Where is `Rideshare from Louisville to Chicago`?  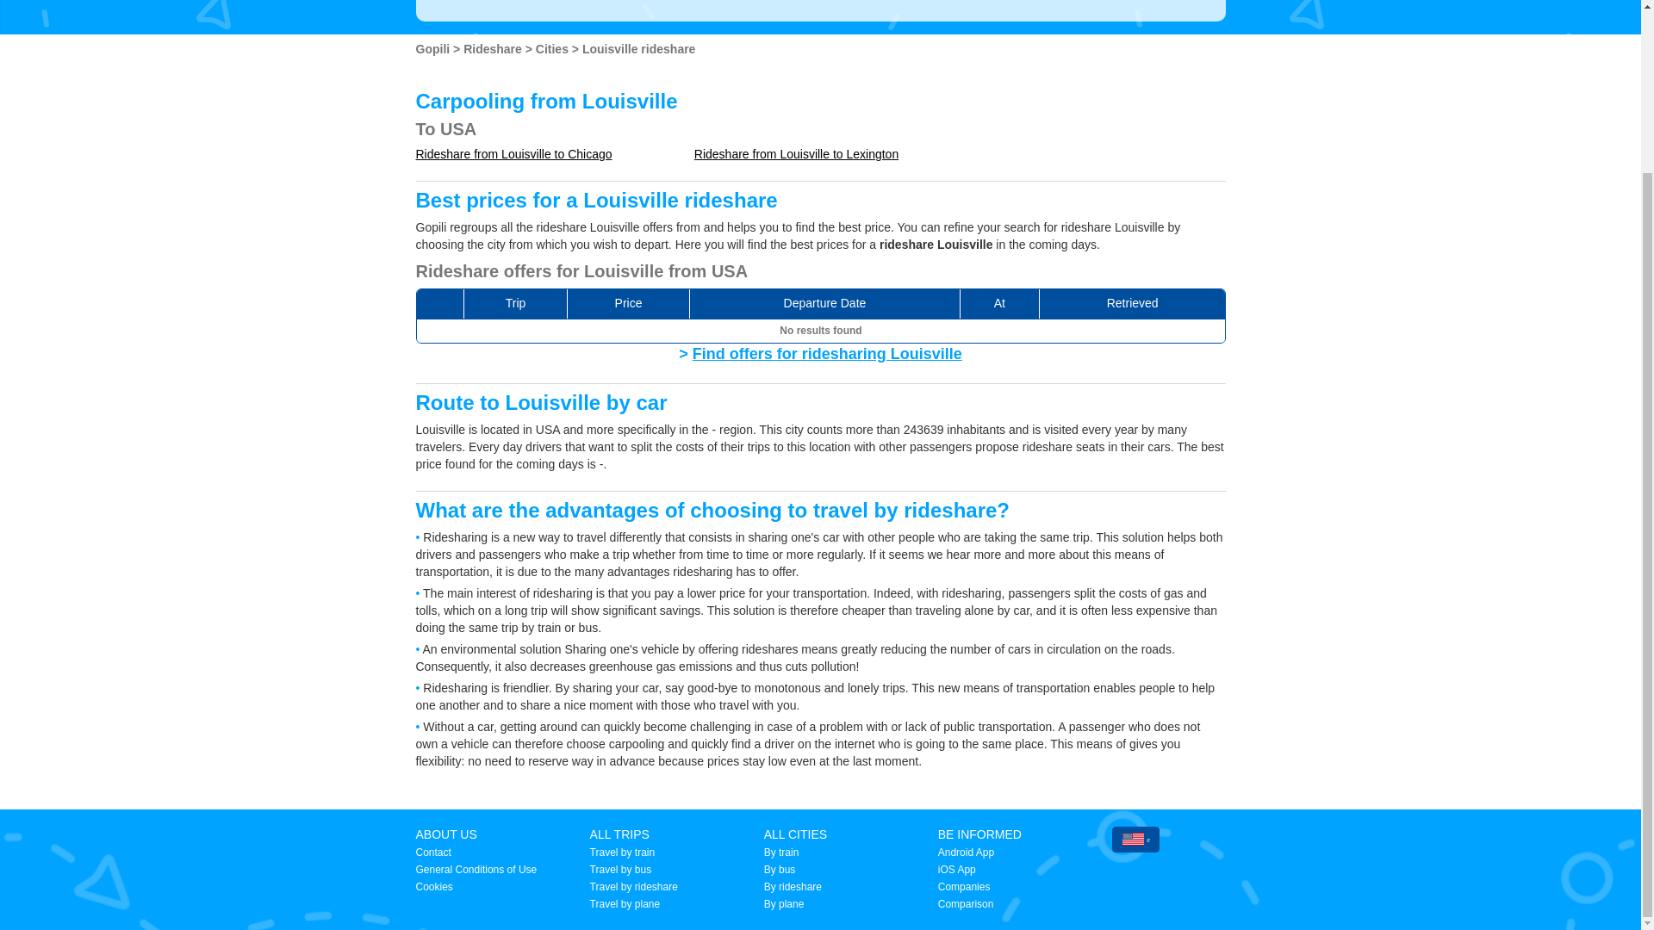 Rideshare from Louisville to Chicago is located at coordinates (513, 153).